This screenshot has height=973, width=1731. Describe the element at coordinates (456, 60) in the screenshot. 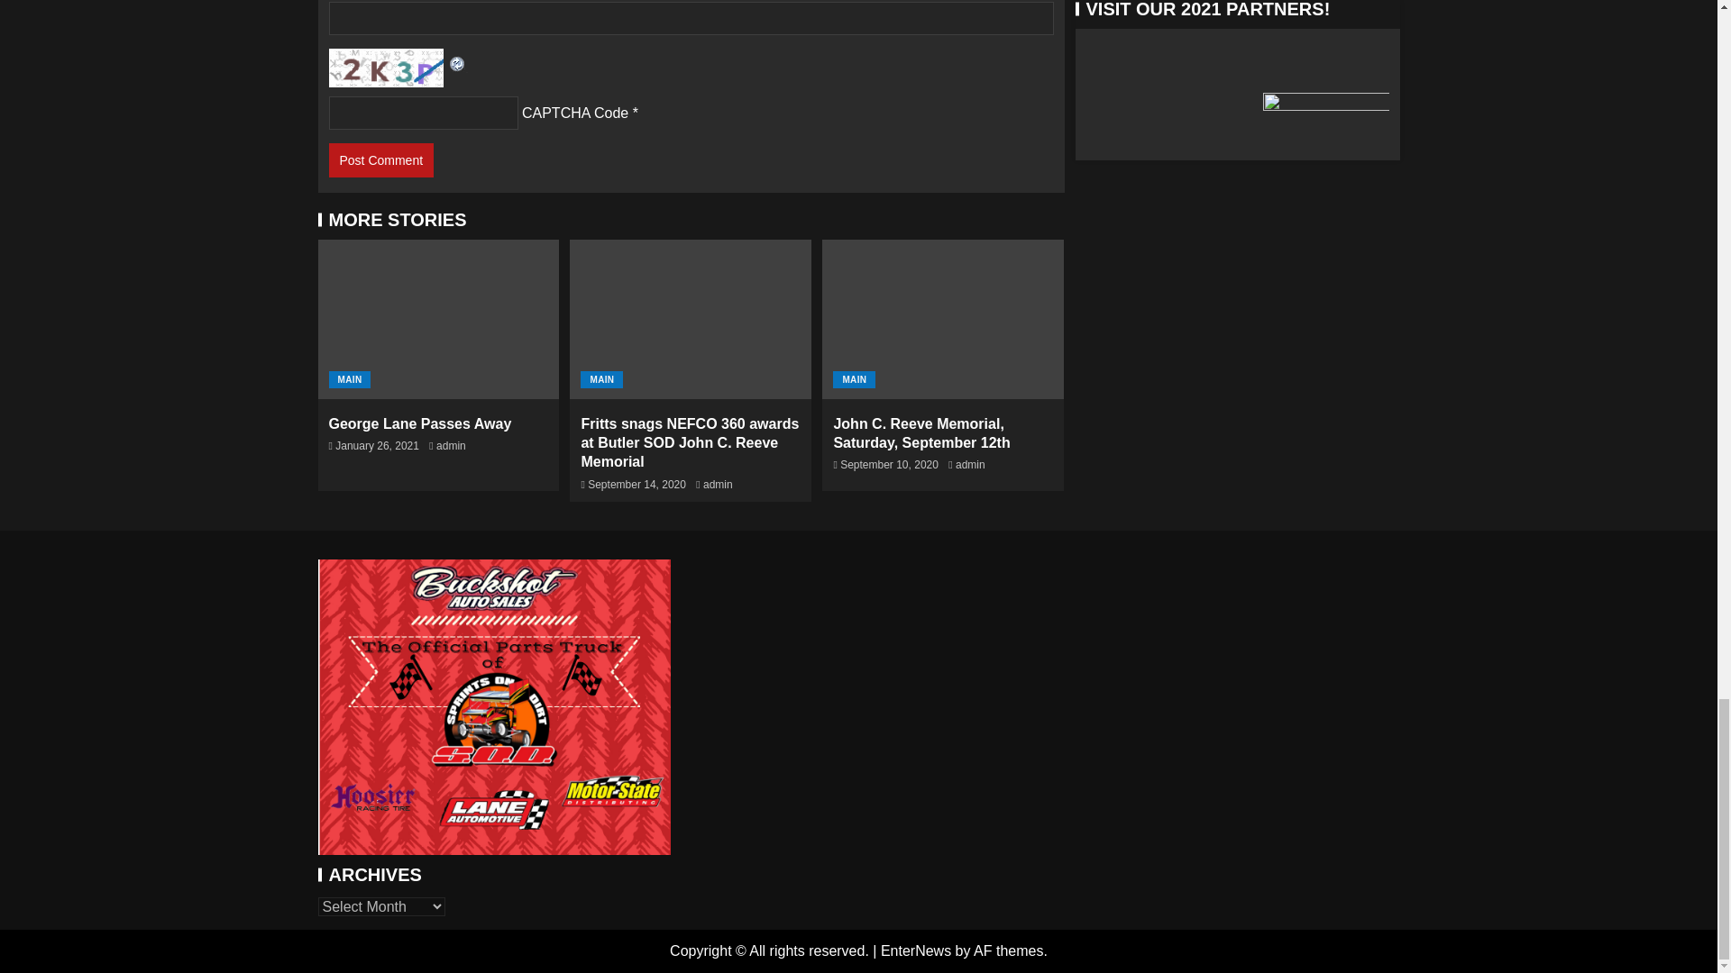

I see `Refresh` at that location.